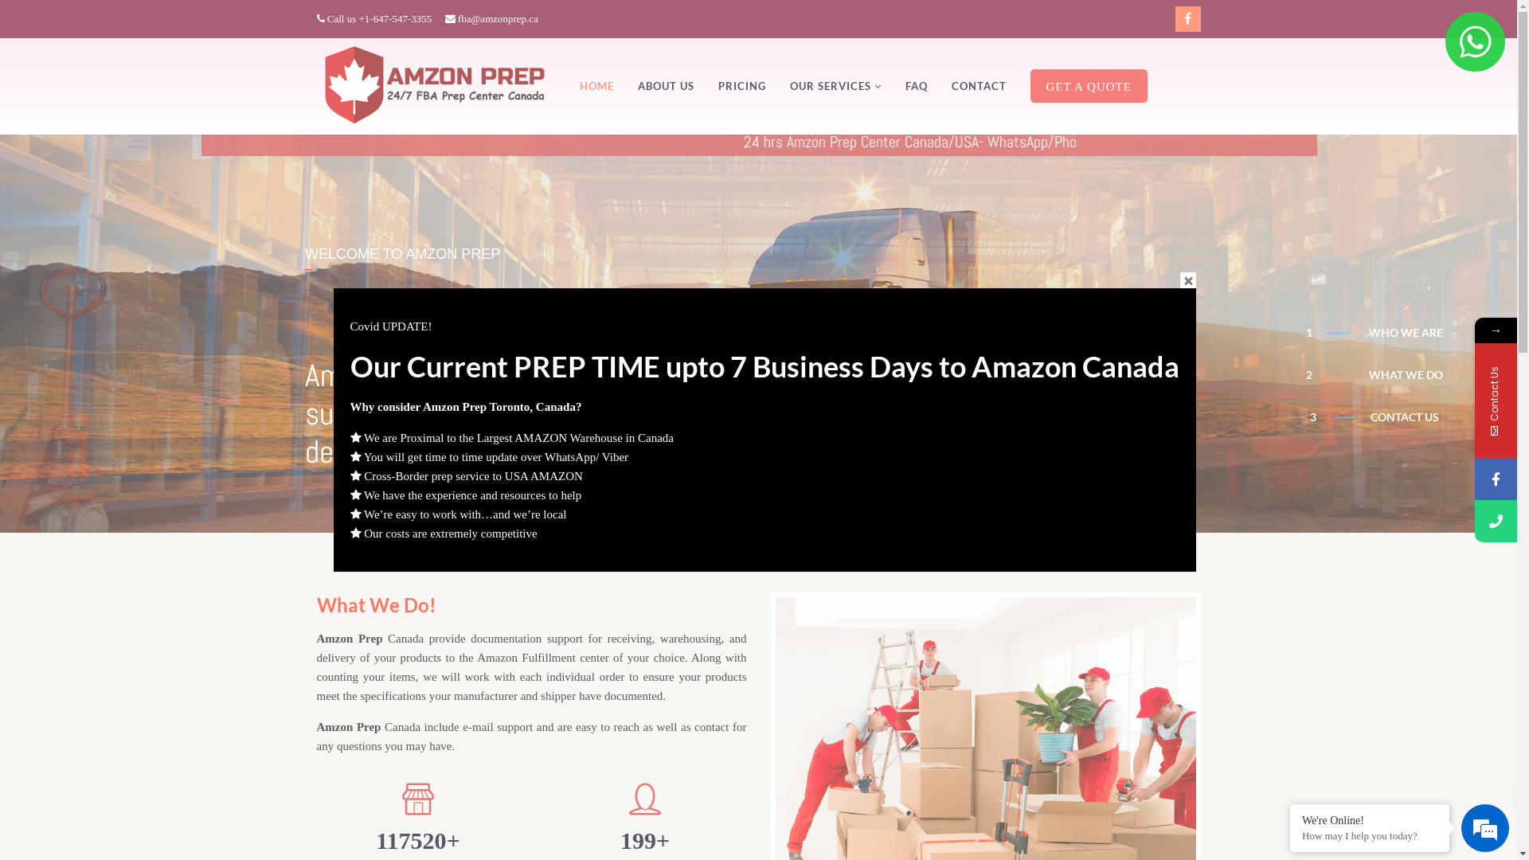  I want to click on PRICING, so click(742, 86).